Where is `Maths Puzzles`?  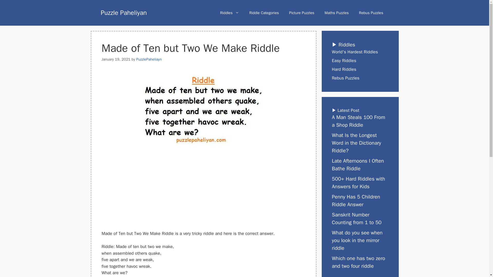 Maths Puzzles is located at coordinates (337, 13).